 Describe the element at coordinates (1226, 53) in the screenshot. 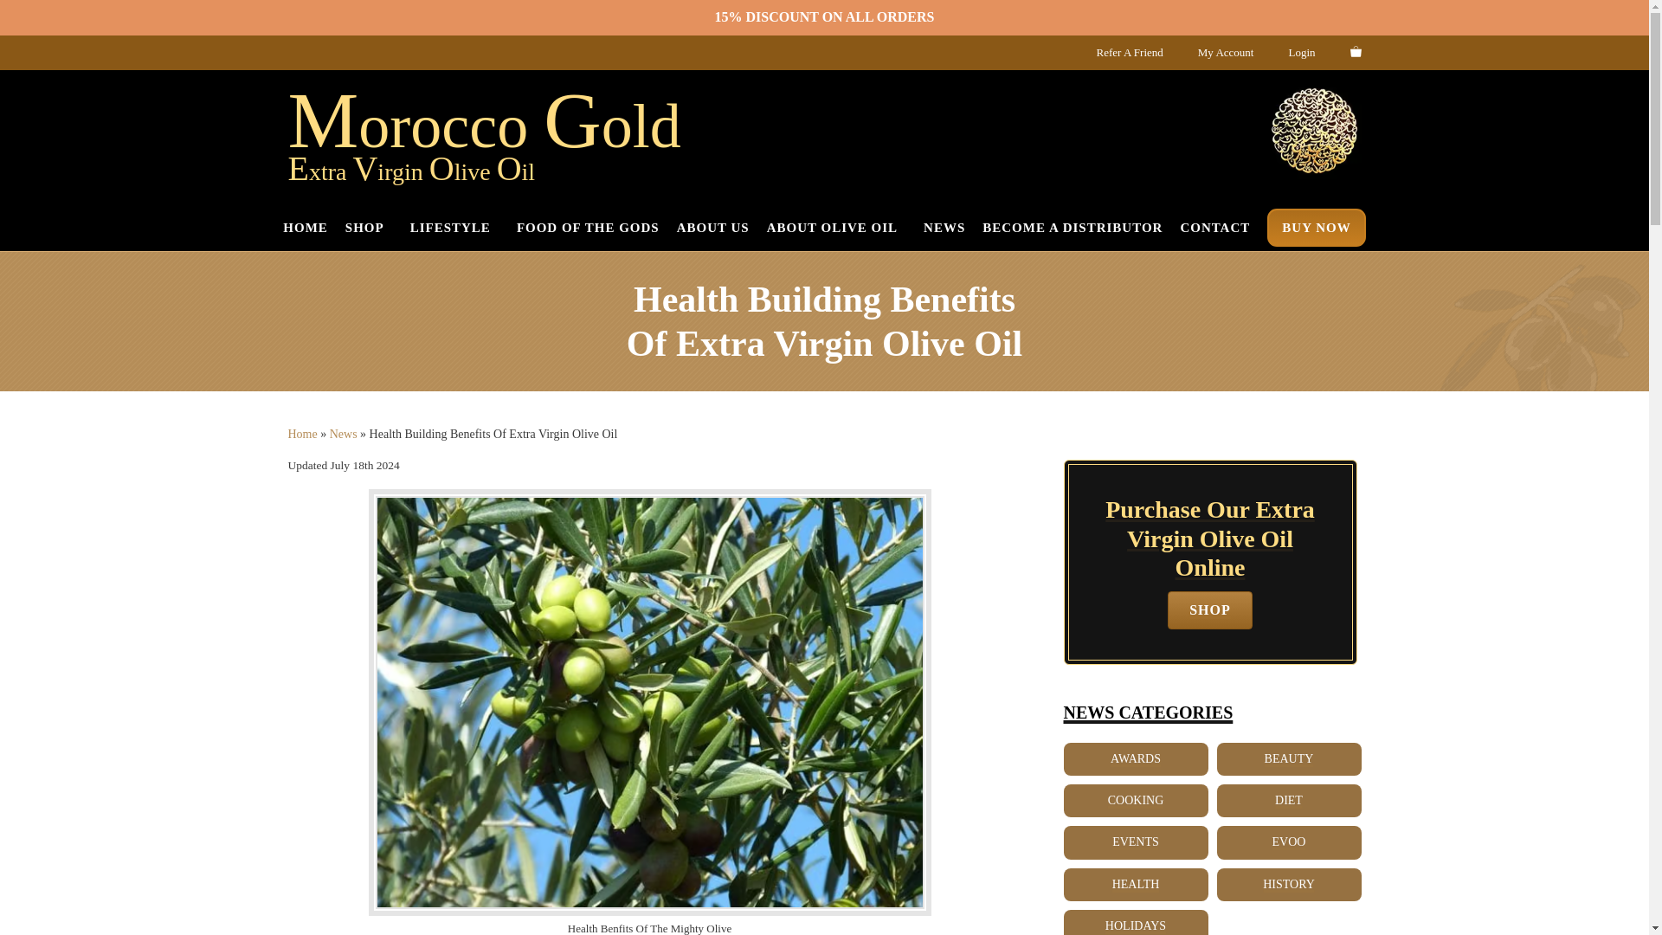

I see `My Account` at that location.